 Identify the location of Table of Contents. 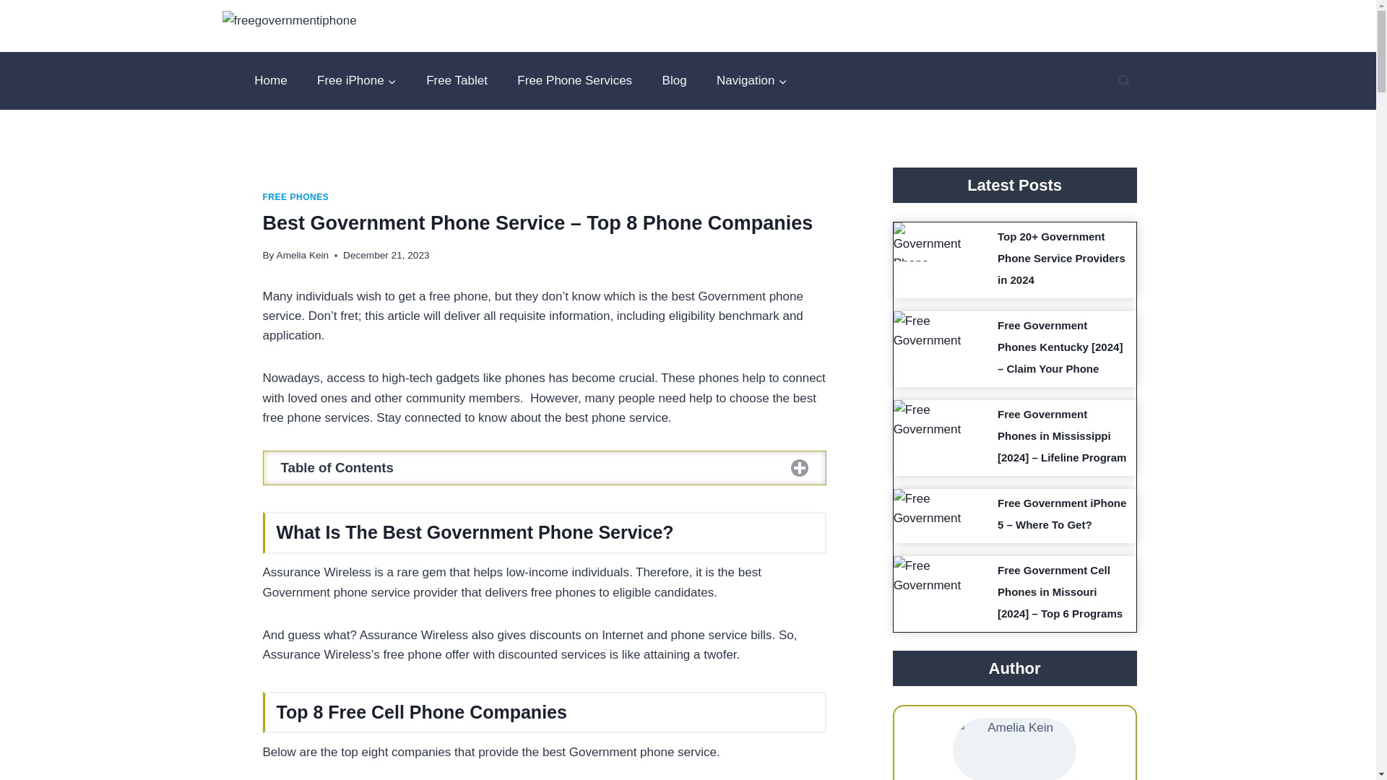
(545, 468).